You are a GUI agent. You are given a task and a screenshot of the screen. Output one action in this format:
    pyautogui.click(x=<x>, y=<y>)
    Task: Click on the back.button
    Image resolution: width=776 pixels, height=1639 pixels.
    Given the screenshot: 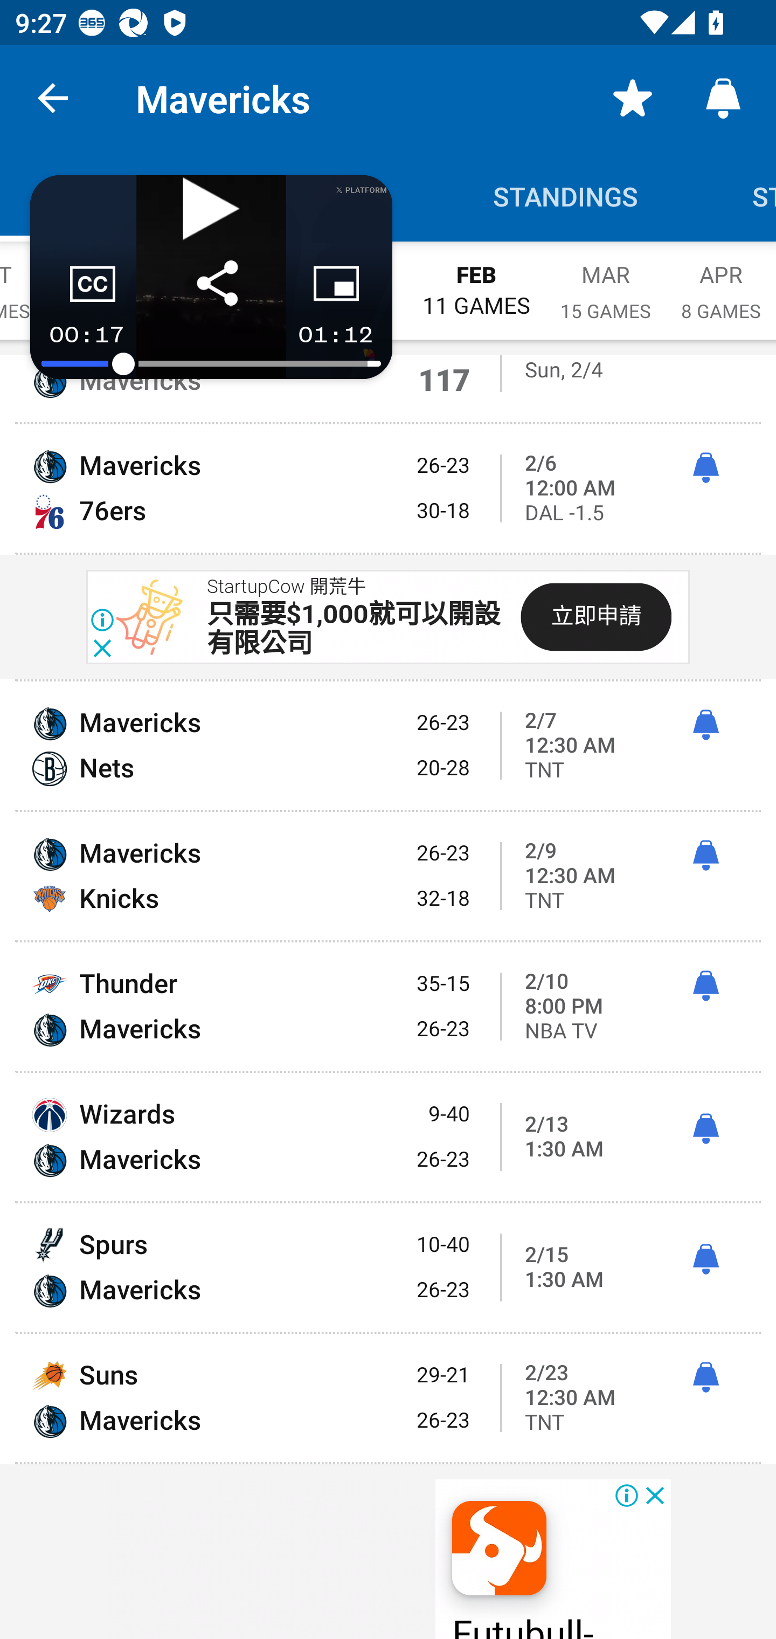 What is the action you would take?
    pyautogui.click(x=53, y=98)
    